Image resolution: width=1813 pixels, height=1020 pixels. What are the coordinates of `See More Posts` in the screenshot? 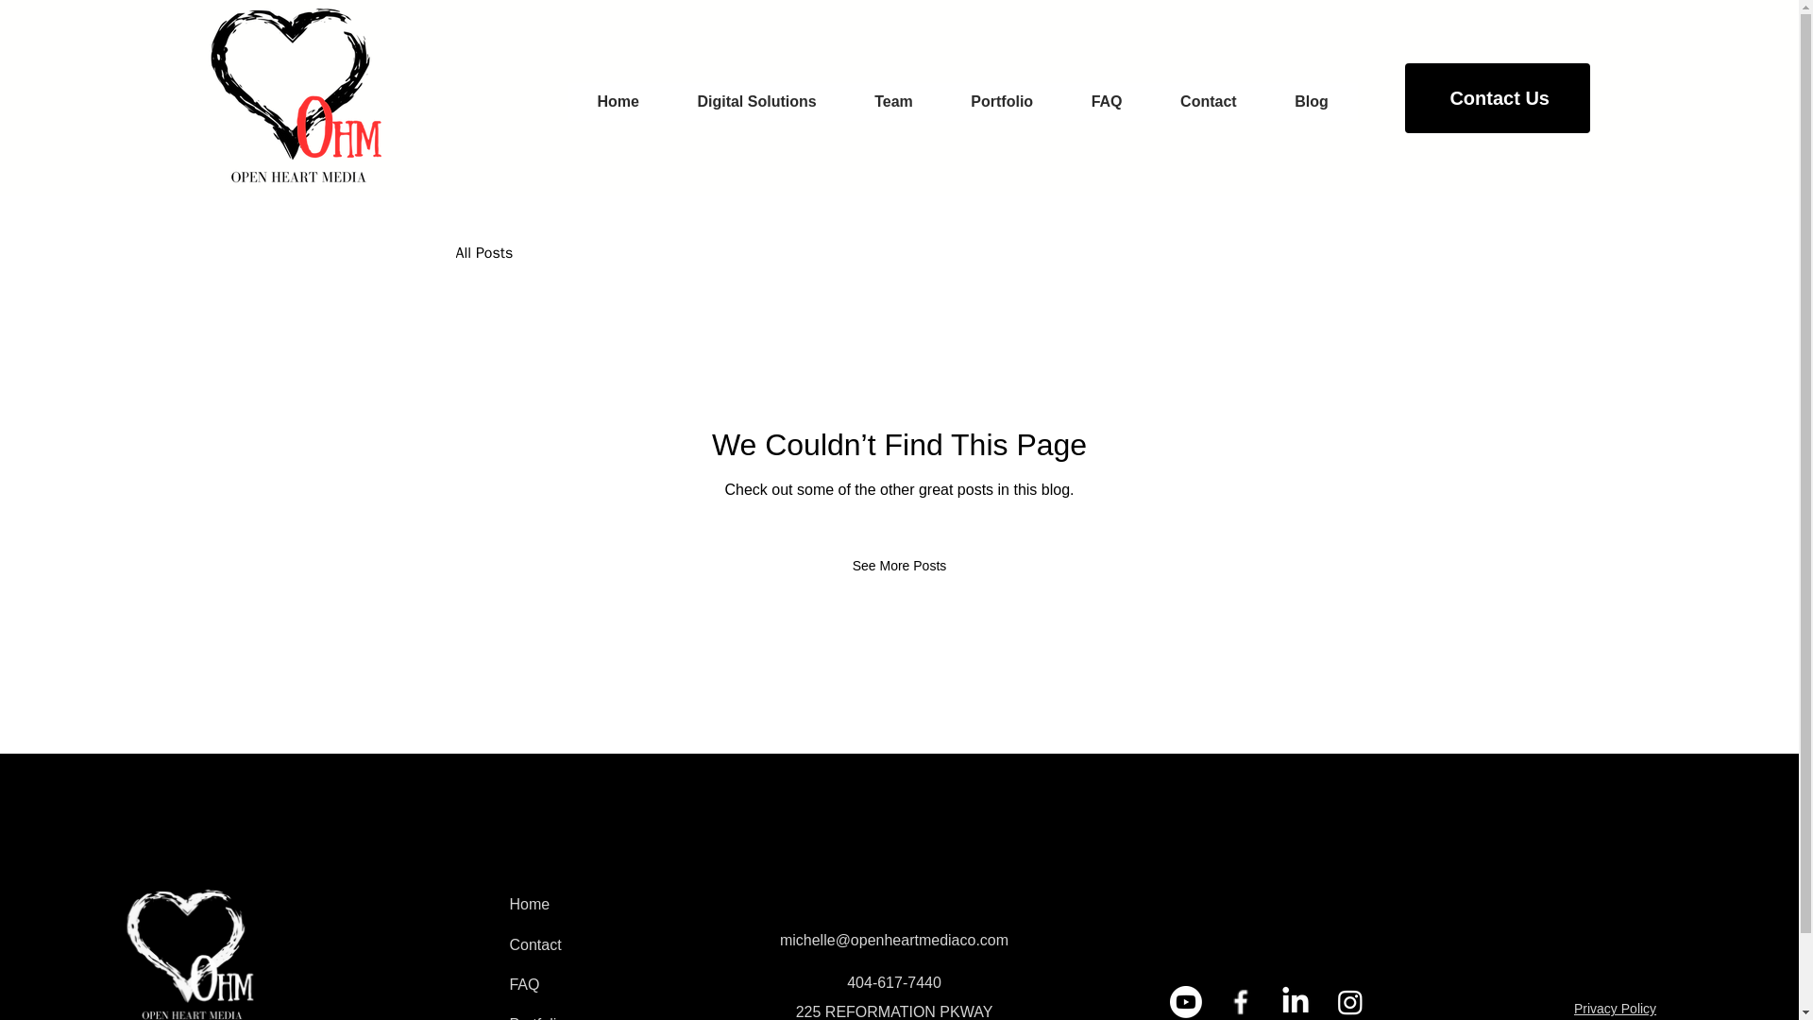 It's located at (900, 565).